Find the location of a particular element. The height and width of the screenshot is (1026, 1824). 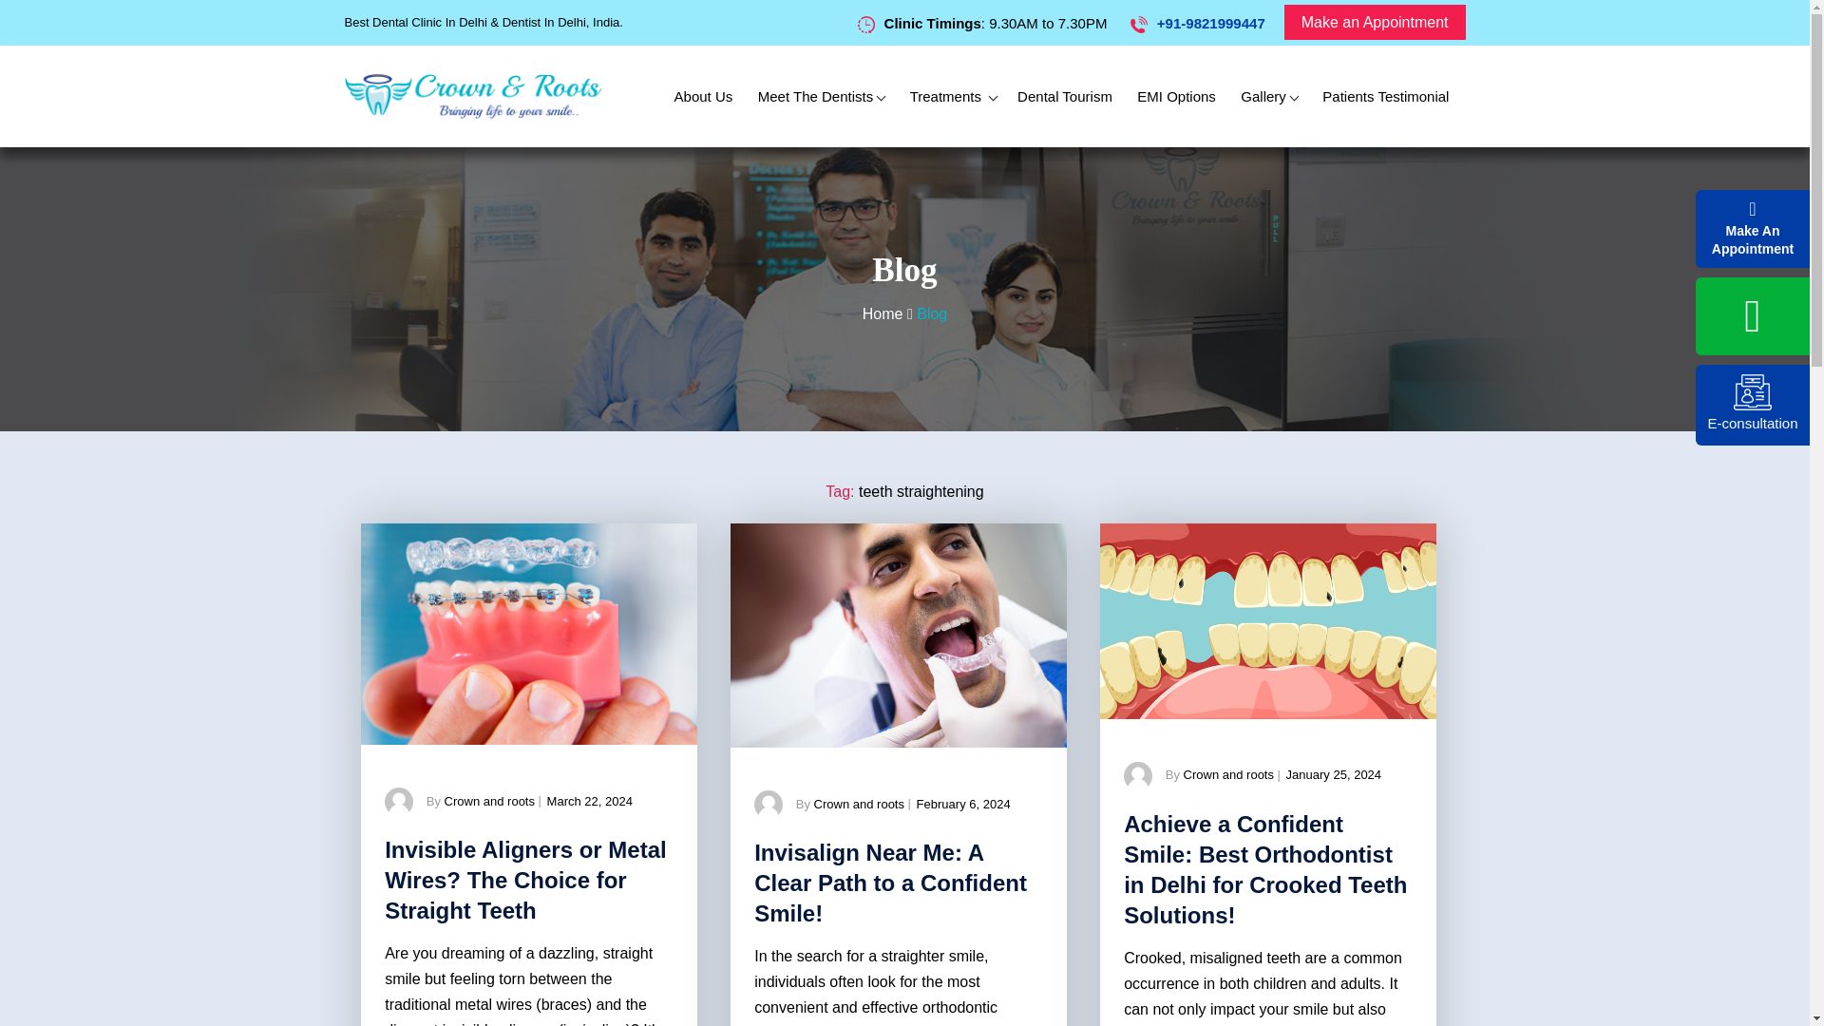

Dental Tourism is located at coordinates (1064, 96).